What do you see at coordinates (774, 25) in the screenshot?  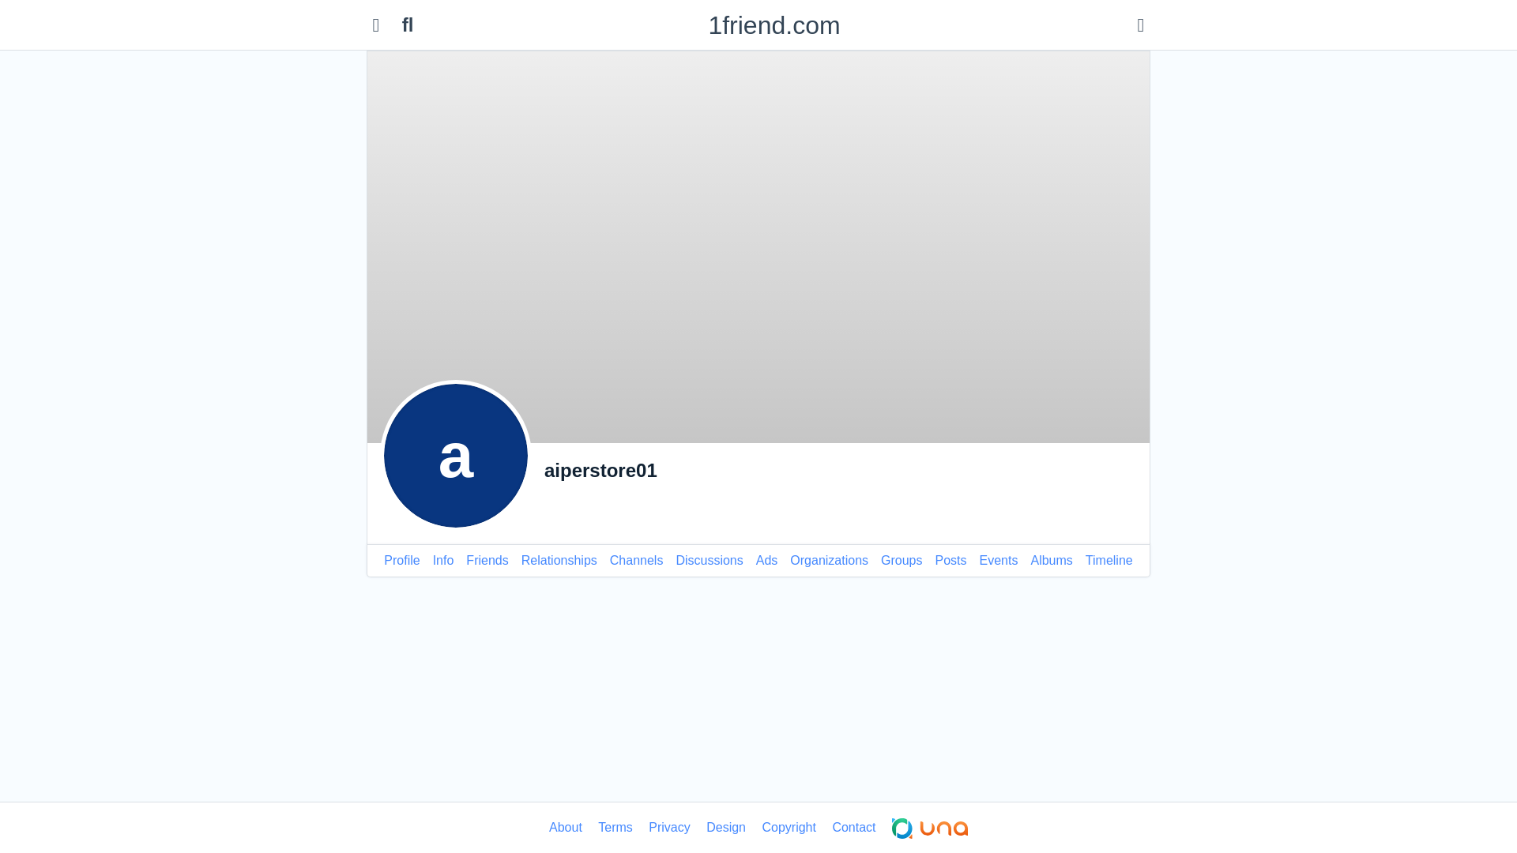 I see `1friend.com` at bounding box center [774, 25].